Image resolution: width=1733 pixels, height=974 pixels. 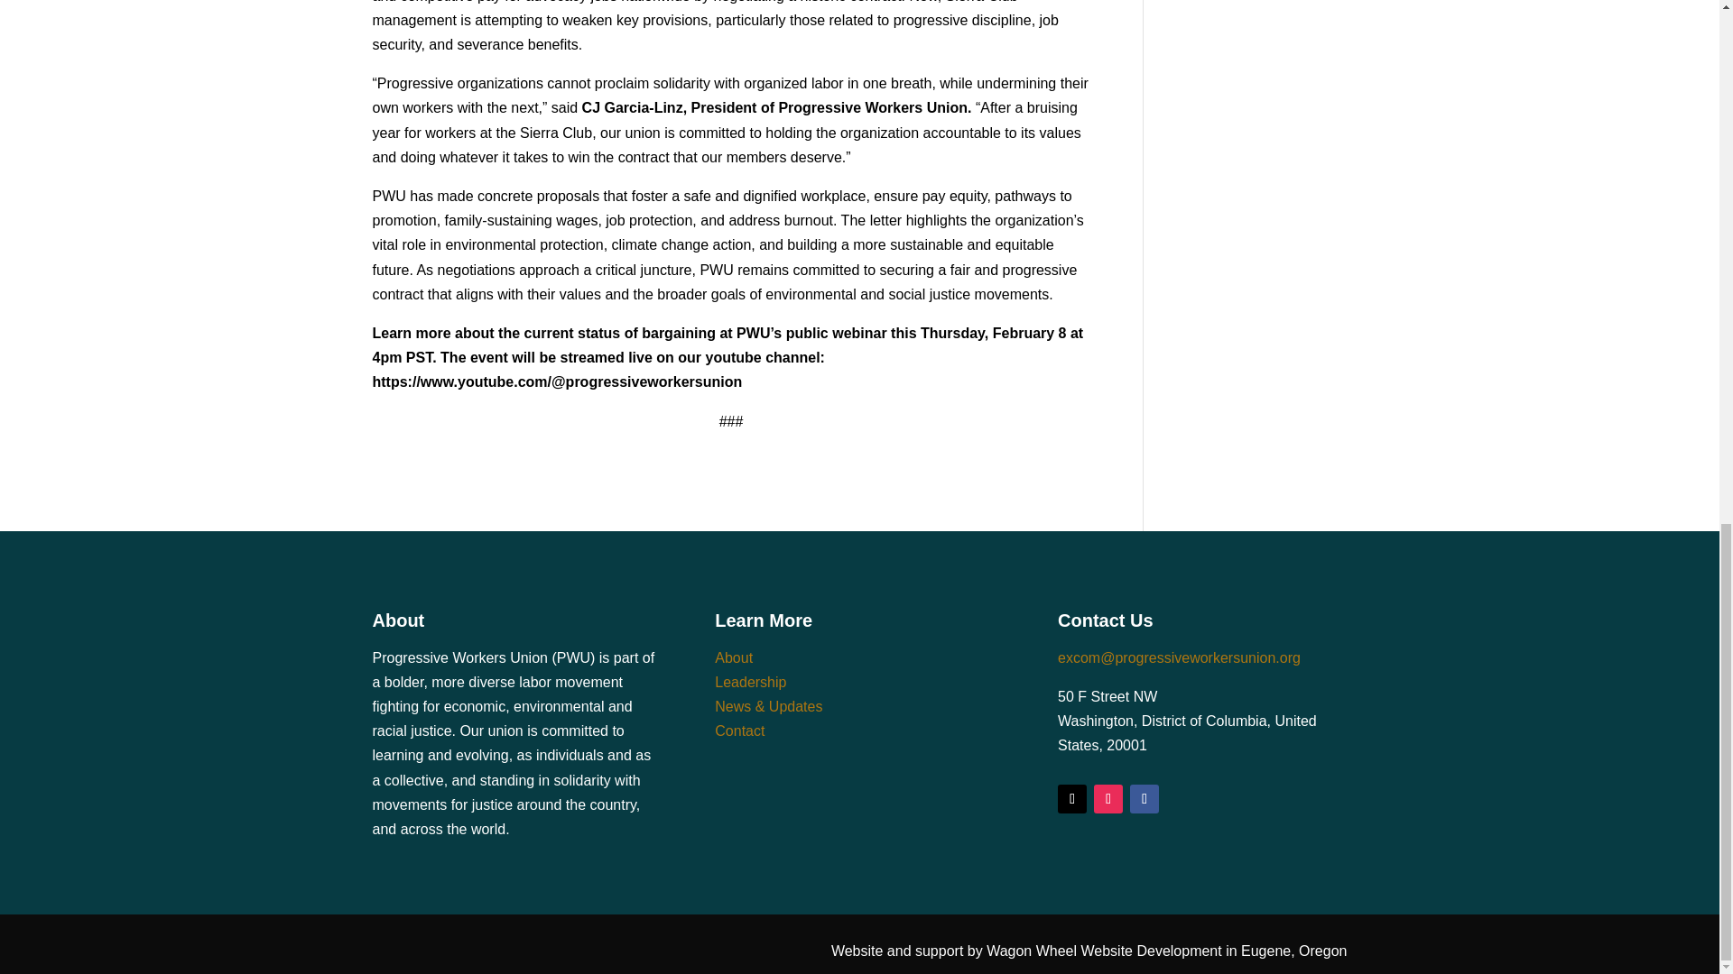 I want to click on Leadership, so click(x=750, y=682).